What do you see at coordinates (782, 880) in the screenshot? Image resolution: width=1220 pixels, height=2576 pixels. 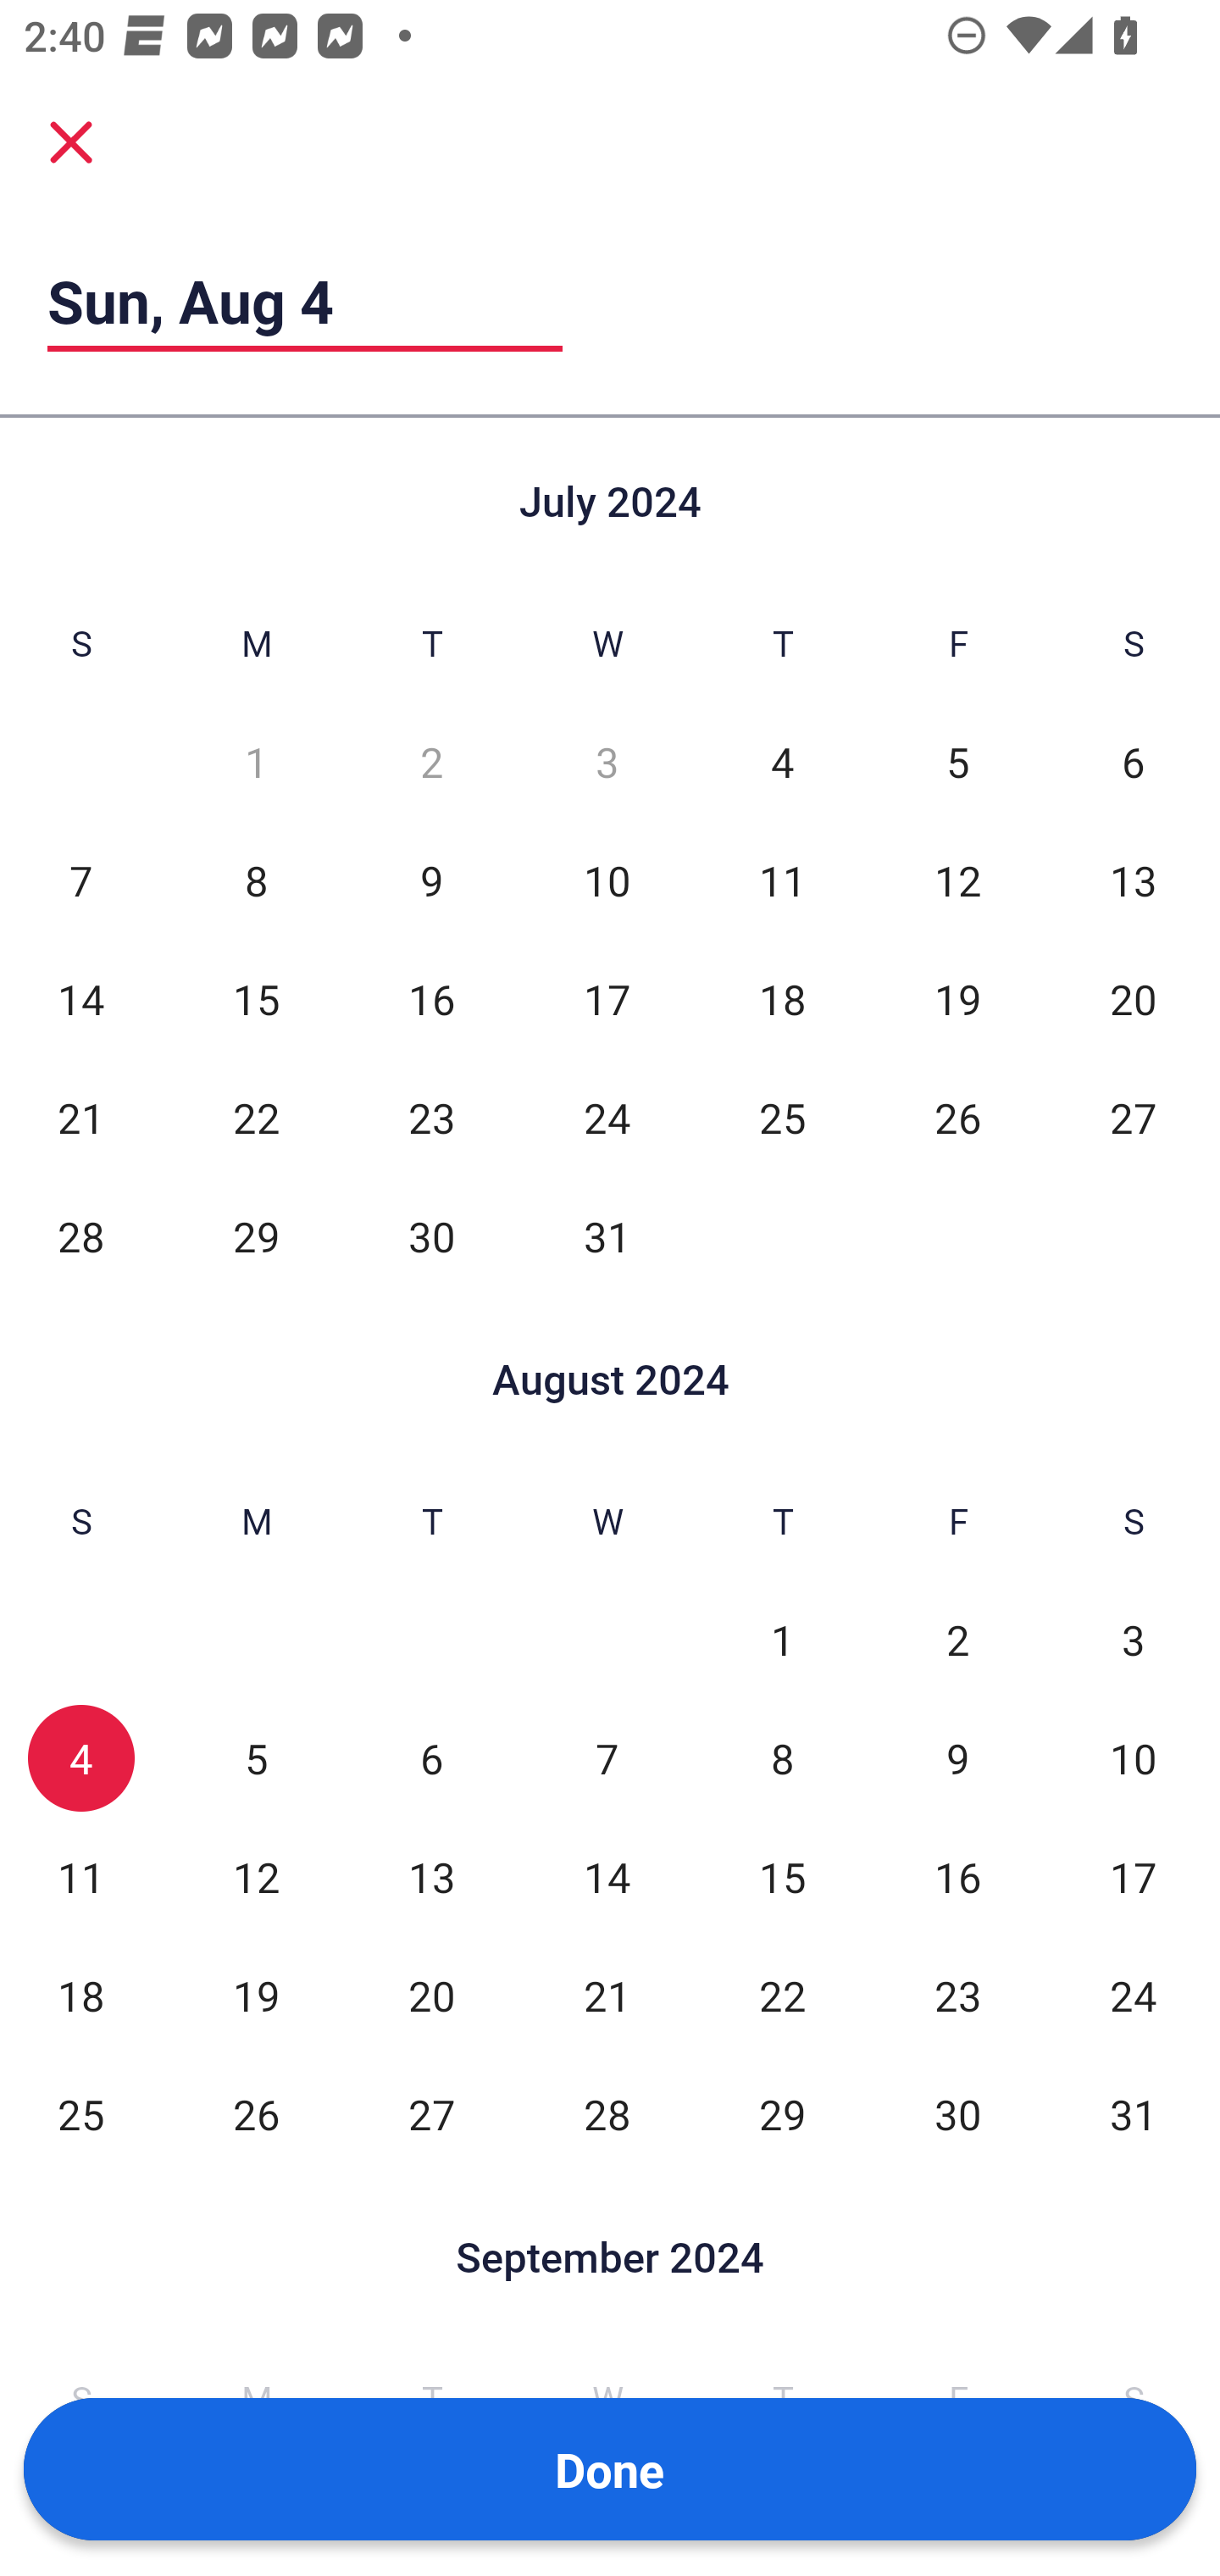 I see `11 Thu, Jul 11, Not Selected` at bounding box center [782, 880].